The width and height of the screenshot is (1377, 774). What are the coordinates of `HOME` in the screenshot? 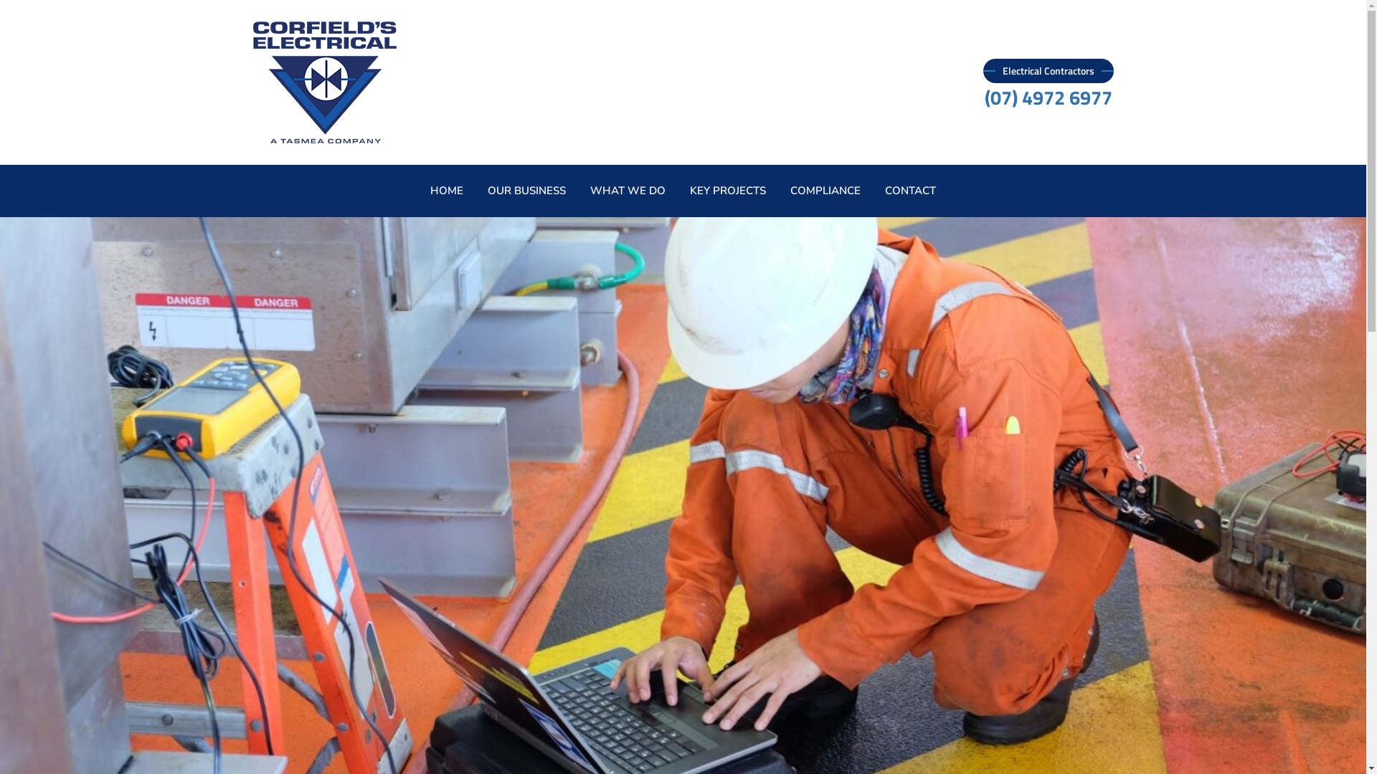 It's located at (447, 191).